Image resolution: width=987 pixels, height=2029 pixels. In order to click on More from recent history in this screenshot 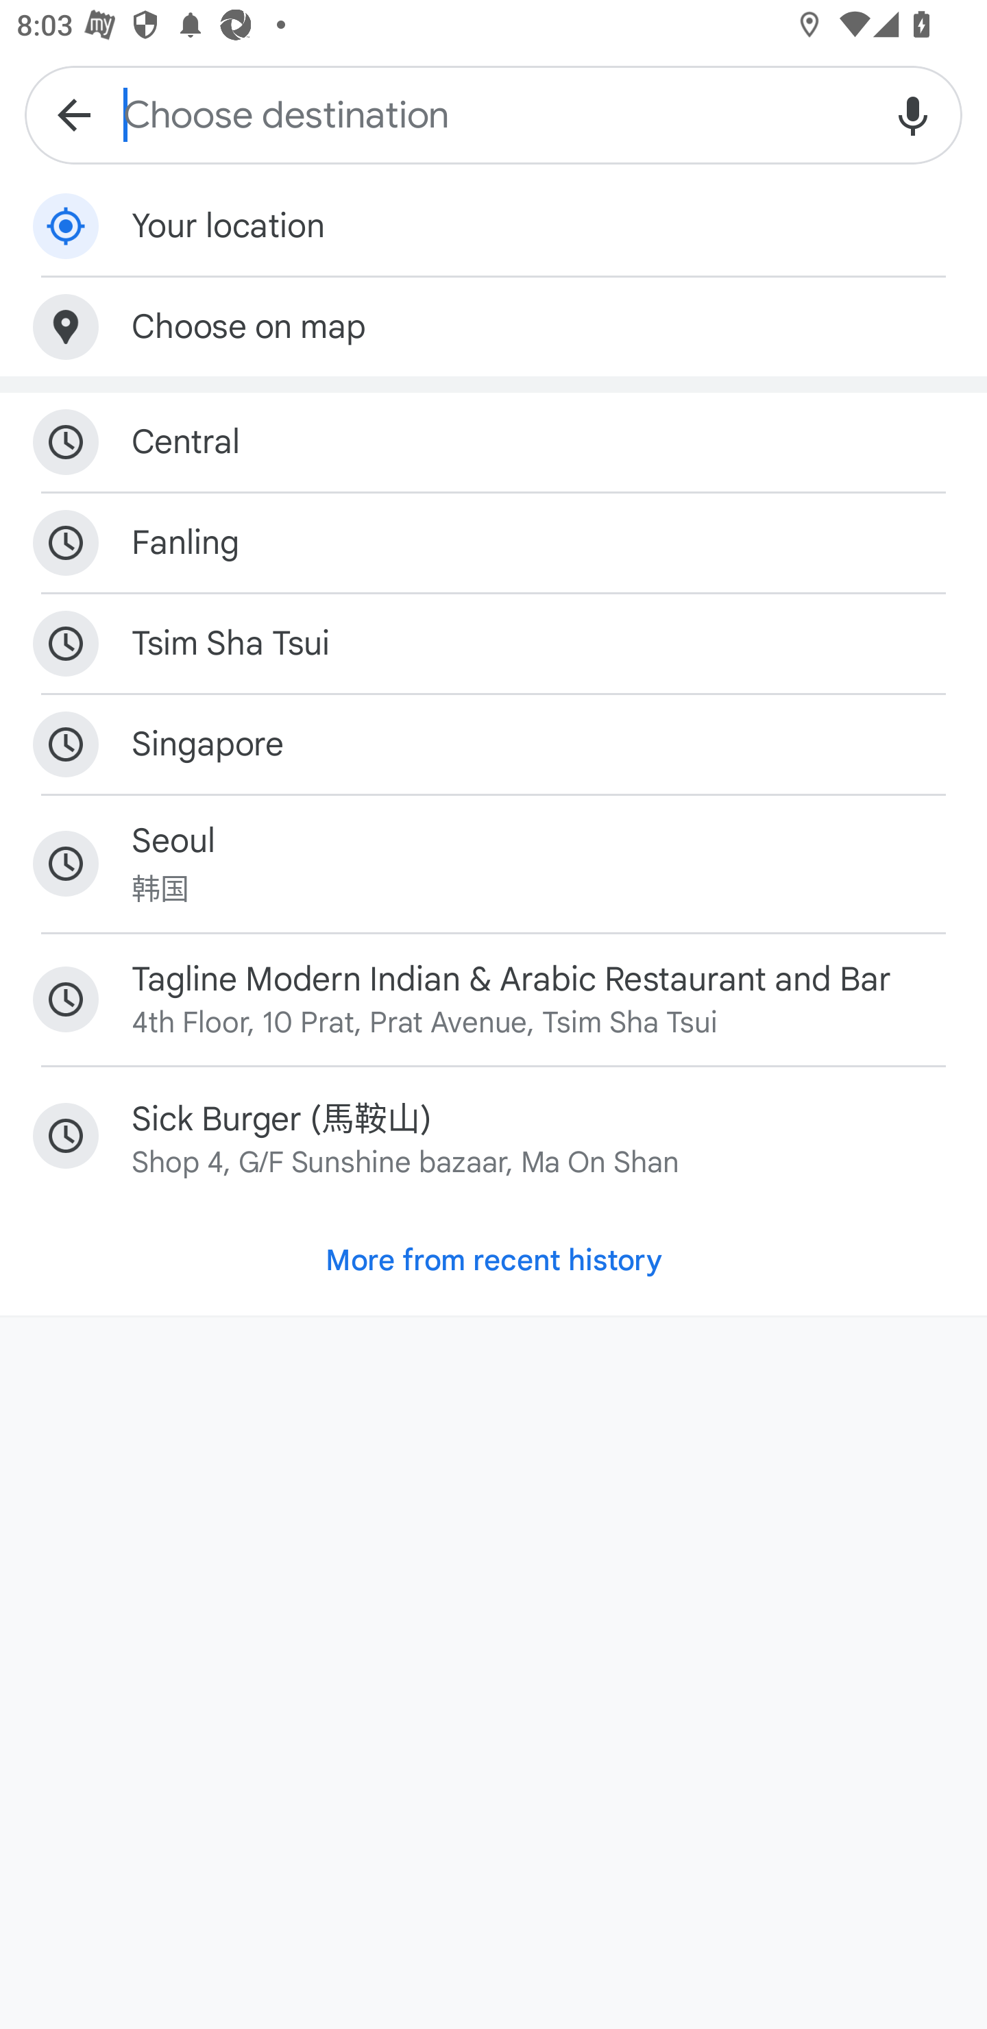, I will do `click(493, 1260)`.